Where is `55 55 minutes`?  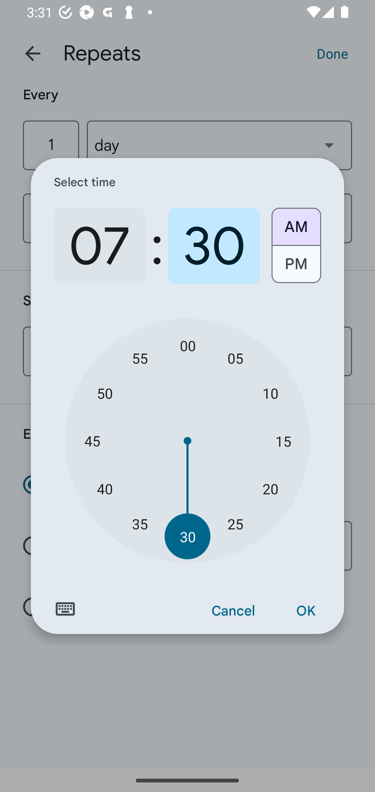
55 55 minutes is located at coordinates (140, 358).